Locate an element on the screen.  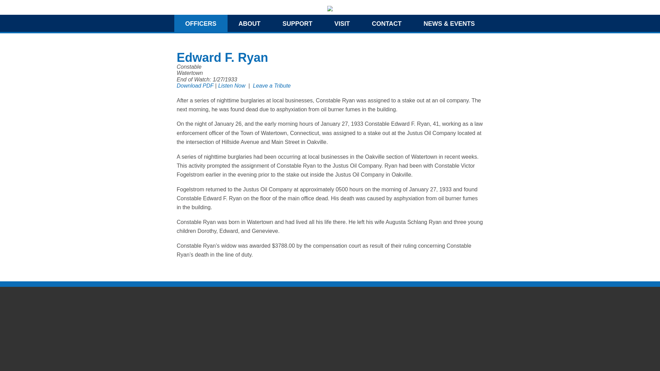
CONTACT is located at coordinates (387, 23).